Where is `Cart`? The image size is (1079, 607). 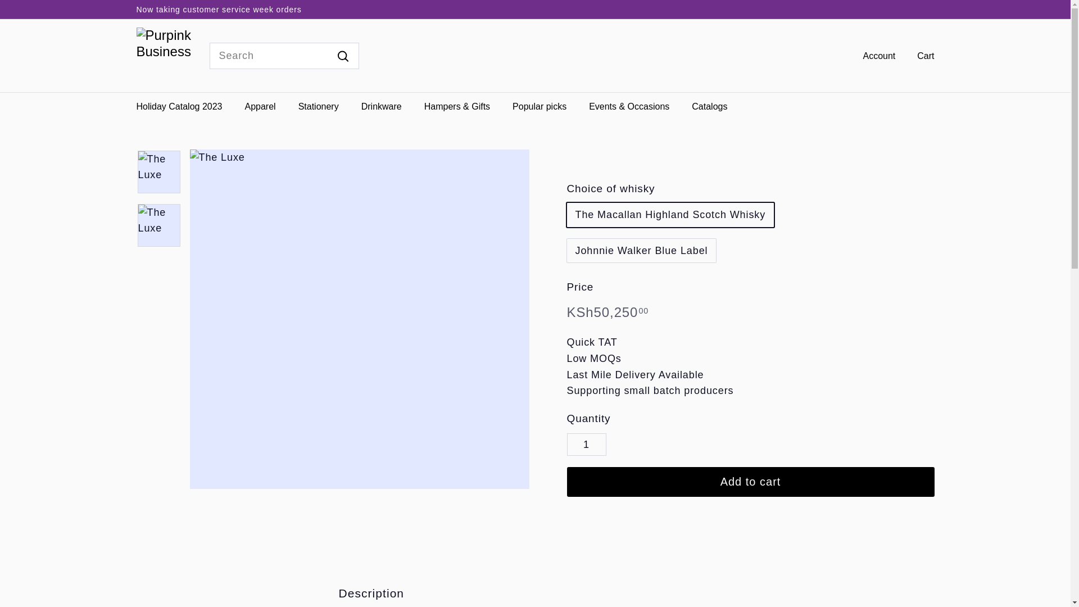 Cart is located at coordinates (922, 56).